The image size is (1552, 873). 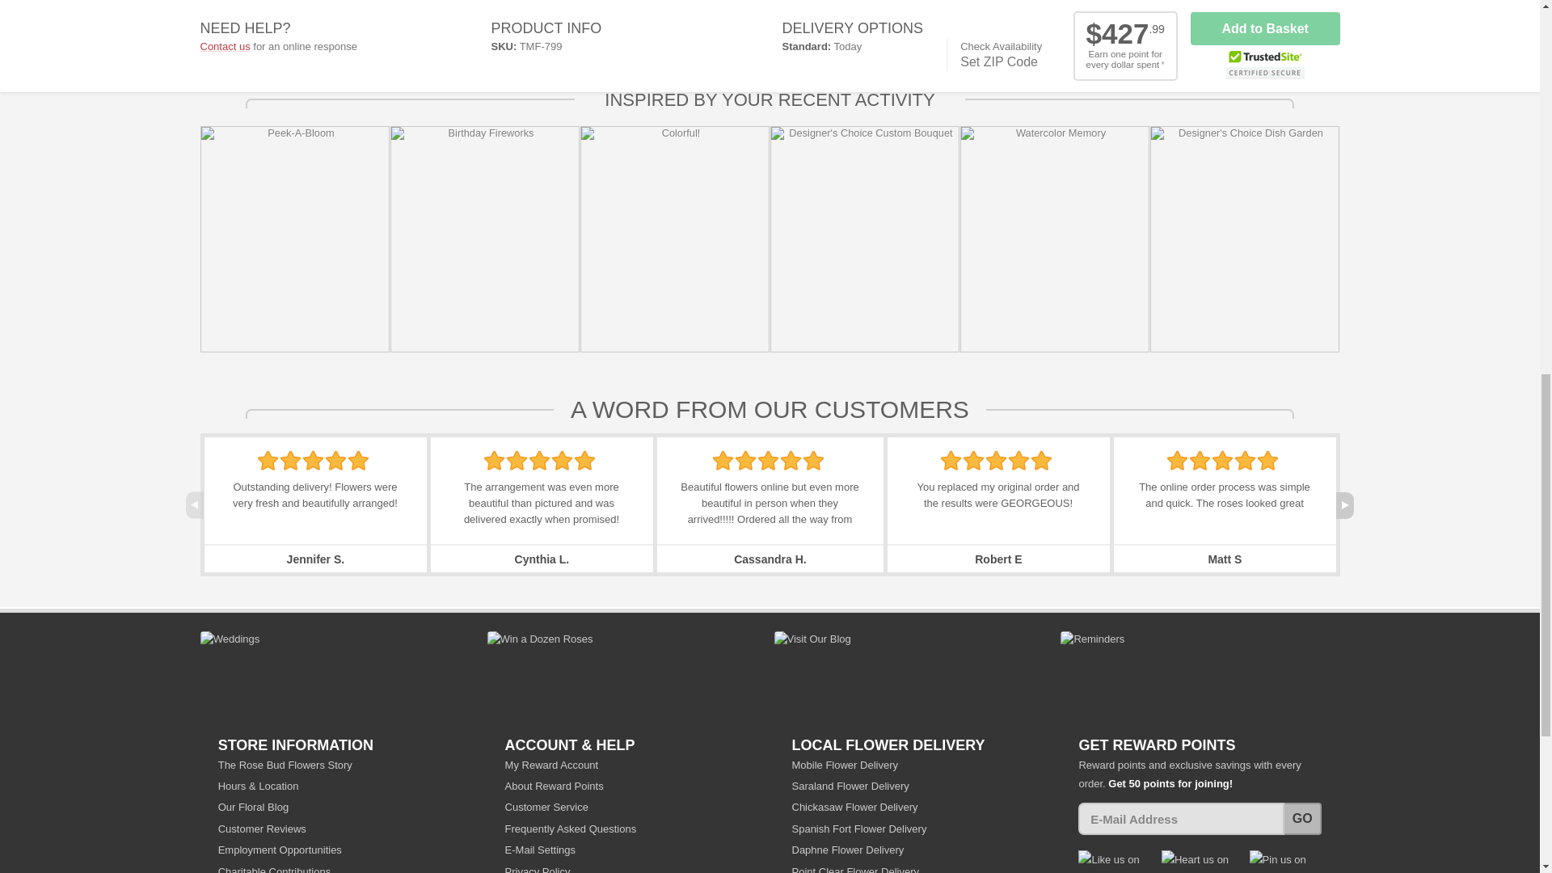 What do you see at coordinates (538, 461) in the screenshot?
I see `Full Star` at bounding box center [538, 461].